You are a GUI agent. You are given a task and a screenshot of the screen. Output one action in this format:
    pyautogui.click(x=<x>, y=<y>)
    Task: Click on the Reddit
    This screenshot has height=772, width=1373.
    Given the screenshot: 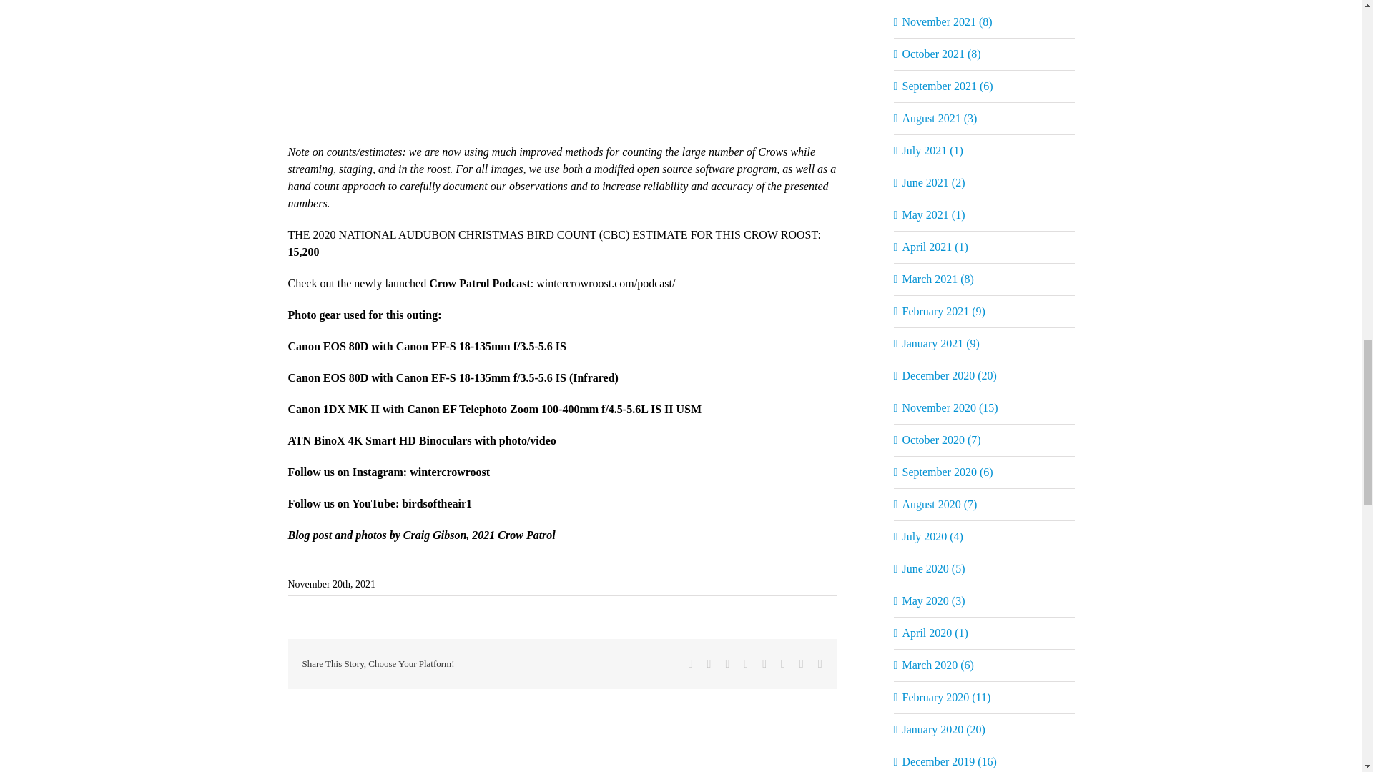 What is the action you would take?
    pyautogui.click(x=727, y=664)
    